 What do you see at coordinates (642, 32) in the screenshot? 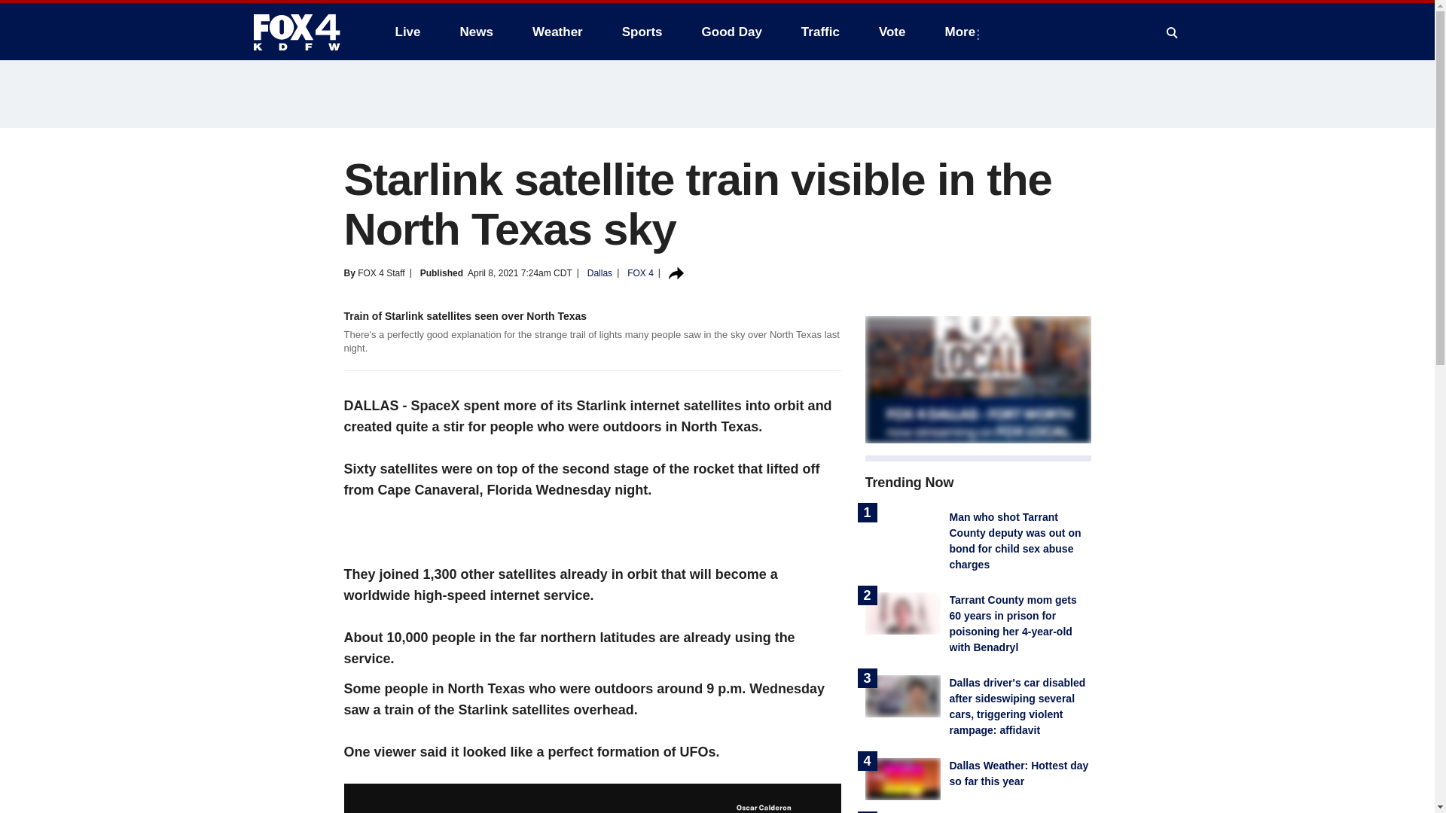
I see `Sports` at bounding box center [642, 32].